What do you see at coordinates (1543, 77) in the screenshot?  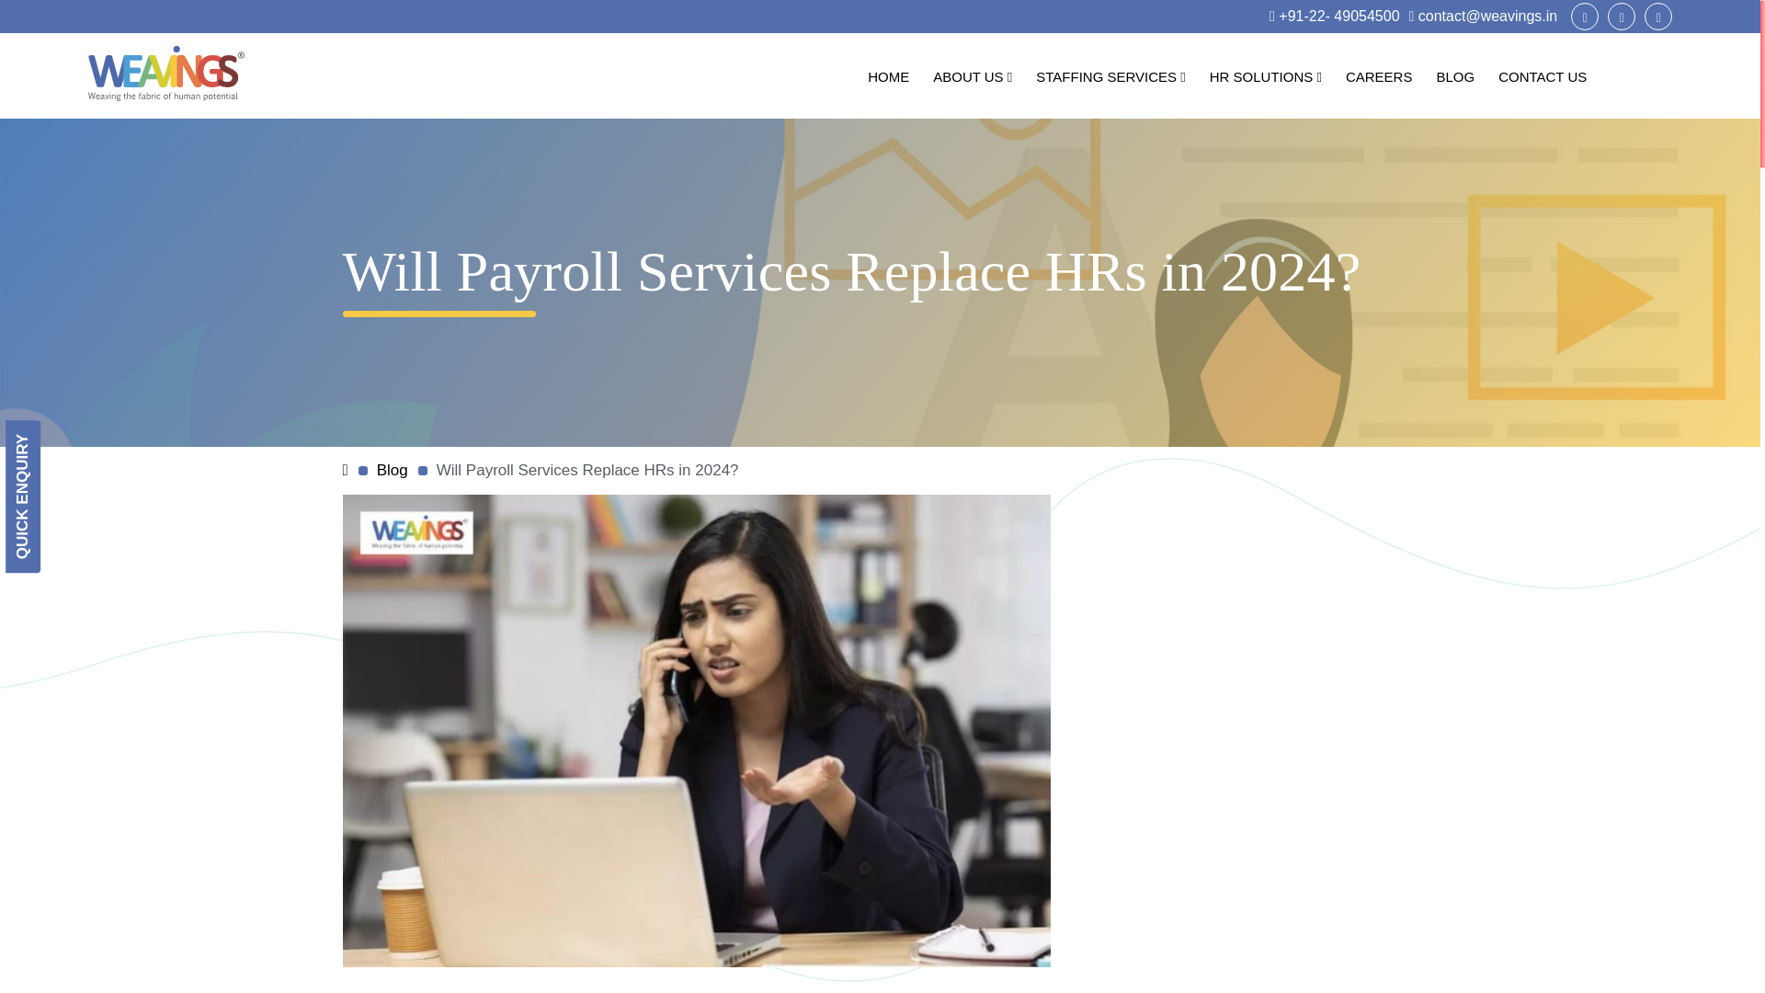 I see `CONTACT US` at bounding box center [1543, 77].